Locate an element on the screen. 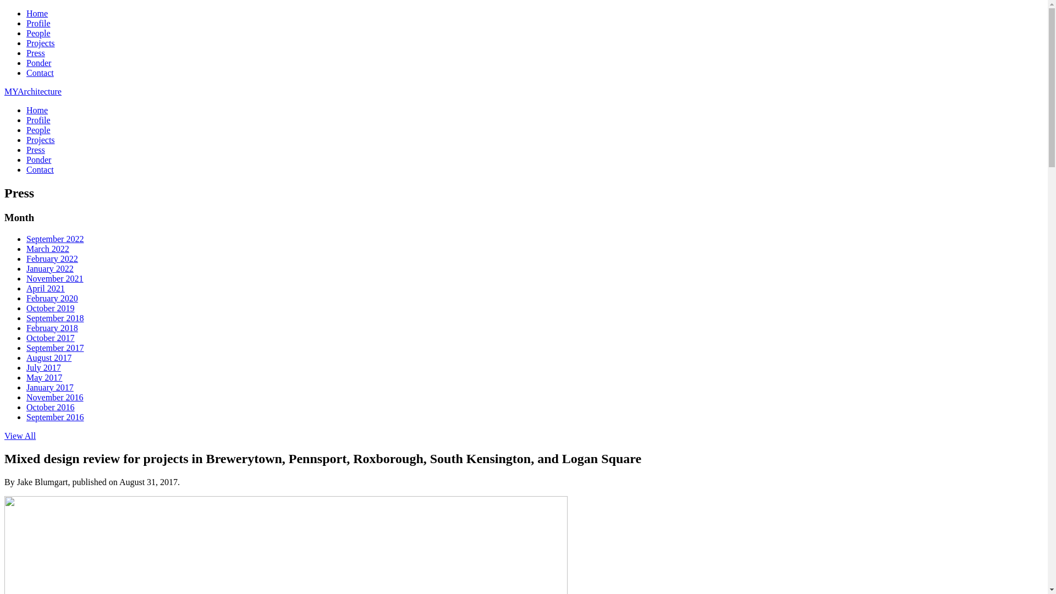 The width and height of the screenshot is (1056, 594). Profile is located at coordinates (38, 23).